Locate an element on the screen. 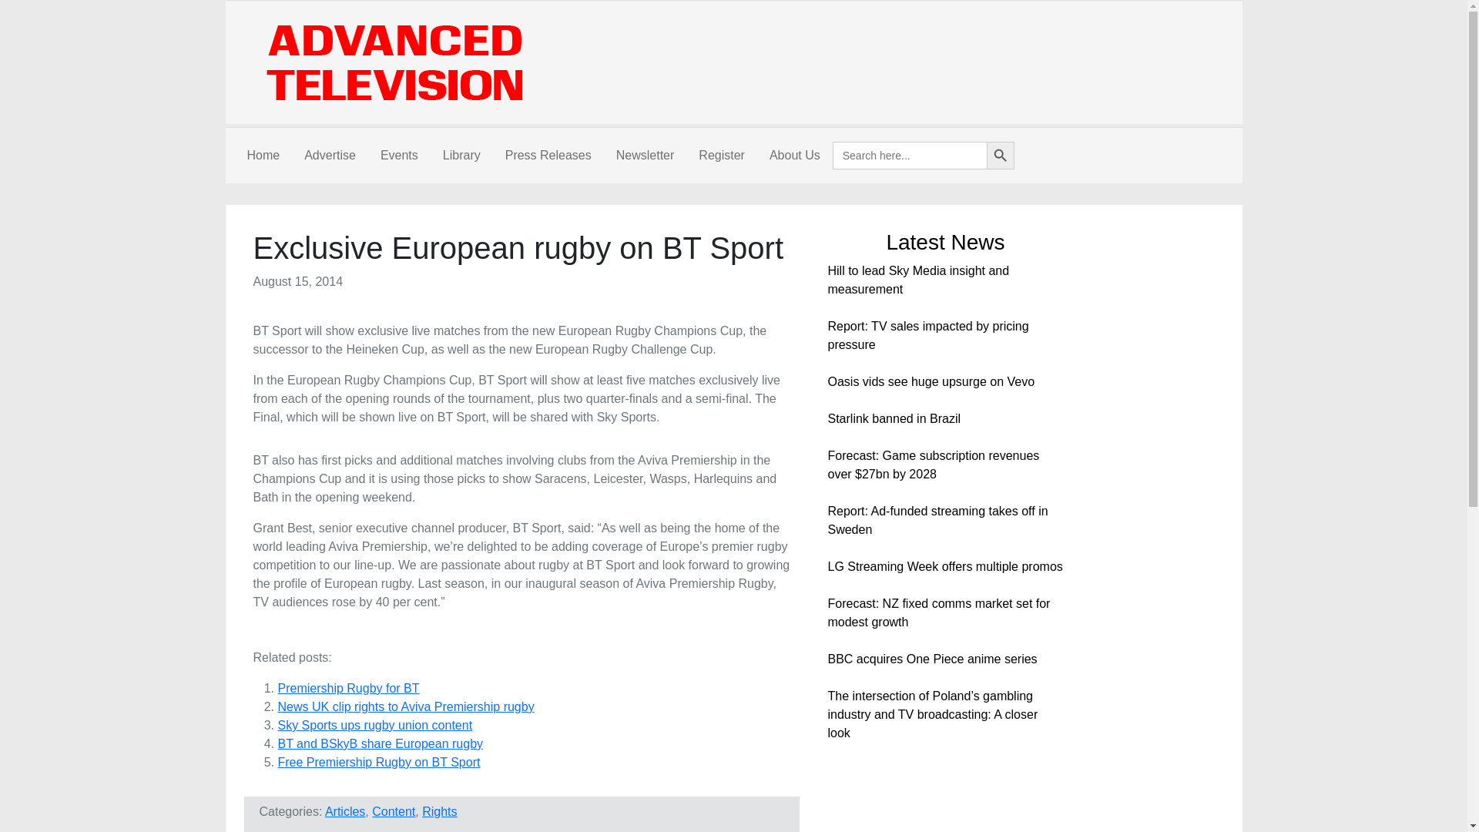 The image size is (1479, 832). News UK clip rights to Aviva Premiership rugby is located at coordinates (405, 706).